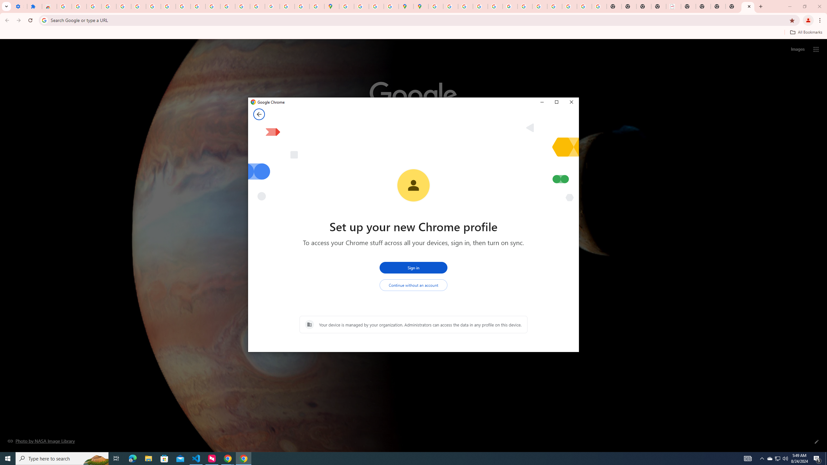 Image resolution: width=827 pixels, height=465 pixels. I want to click on Task View, so click(116, 459).